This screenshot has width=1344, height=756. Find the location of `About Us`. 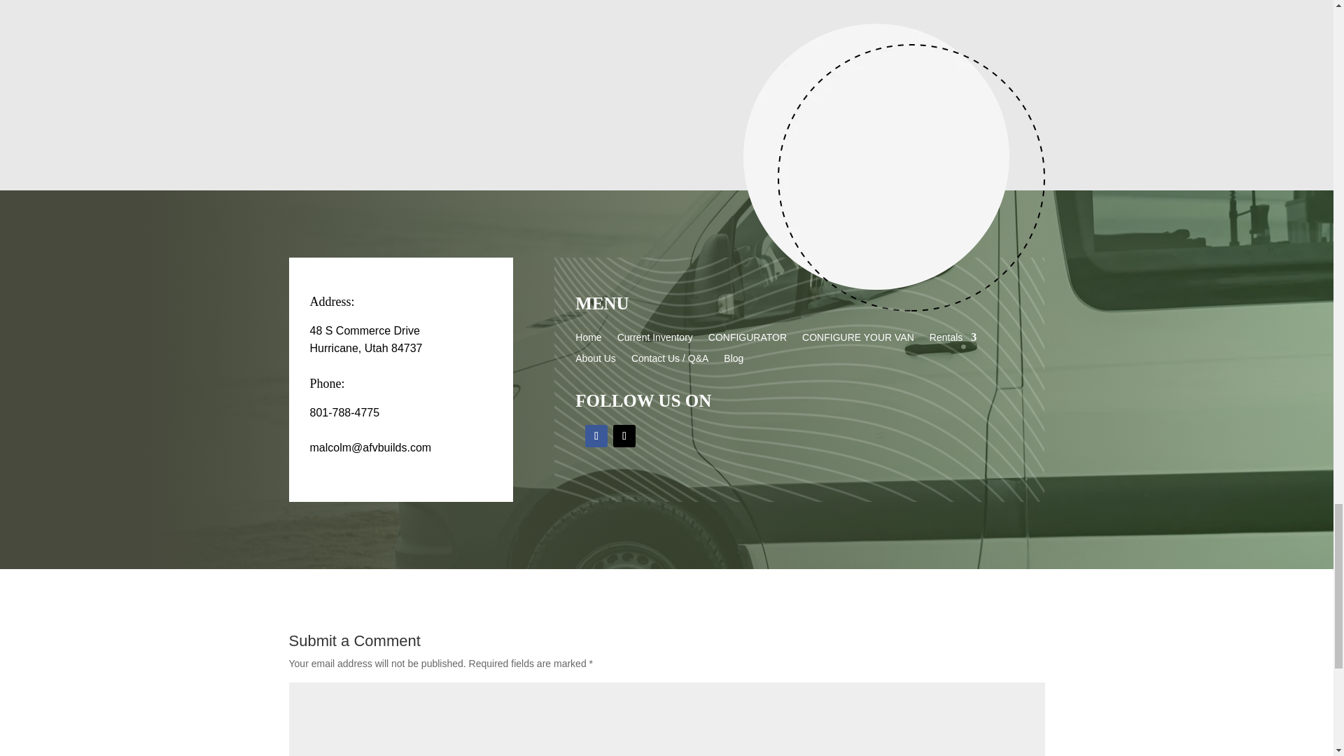

About Us is located at coordinates (595, 361).